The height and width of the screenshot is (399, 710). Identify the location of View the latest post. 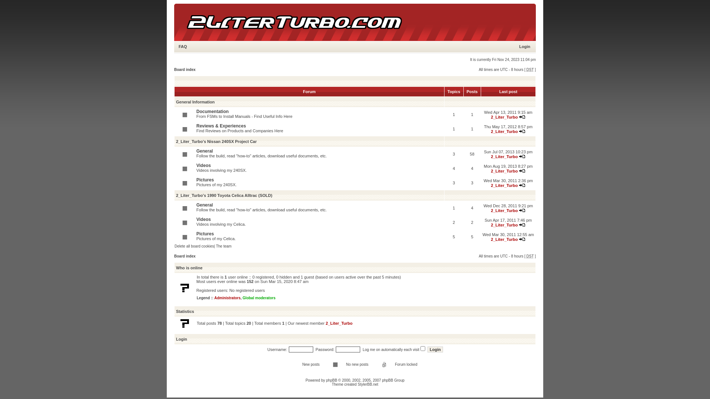
(522, 117).